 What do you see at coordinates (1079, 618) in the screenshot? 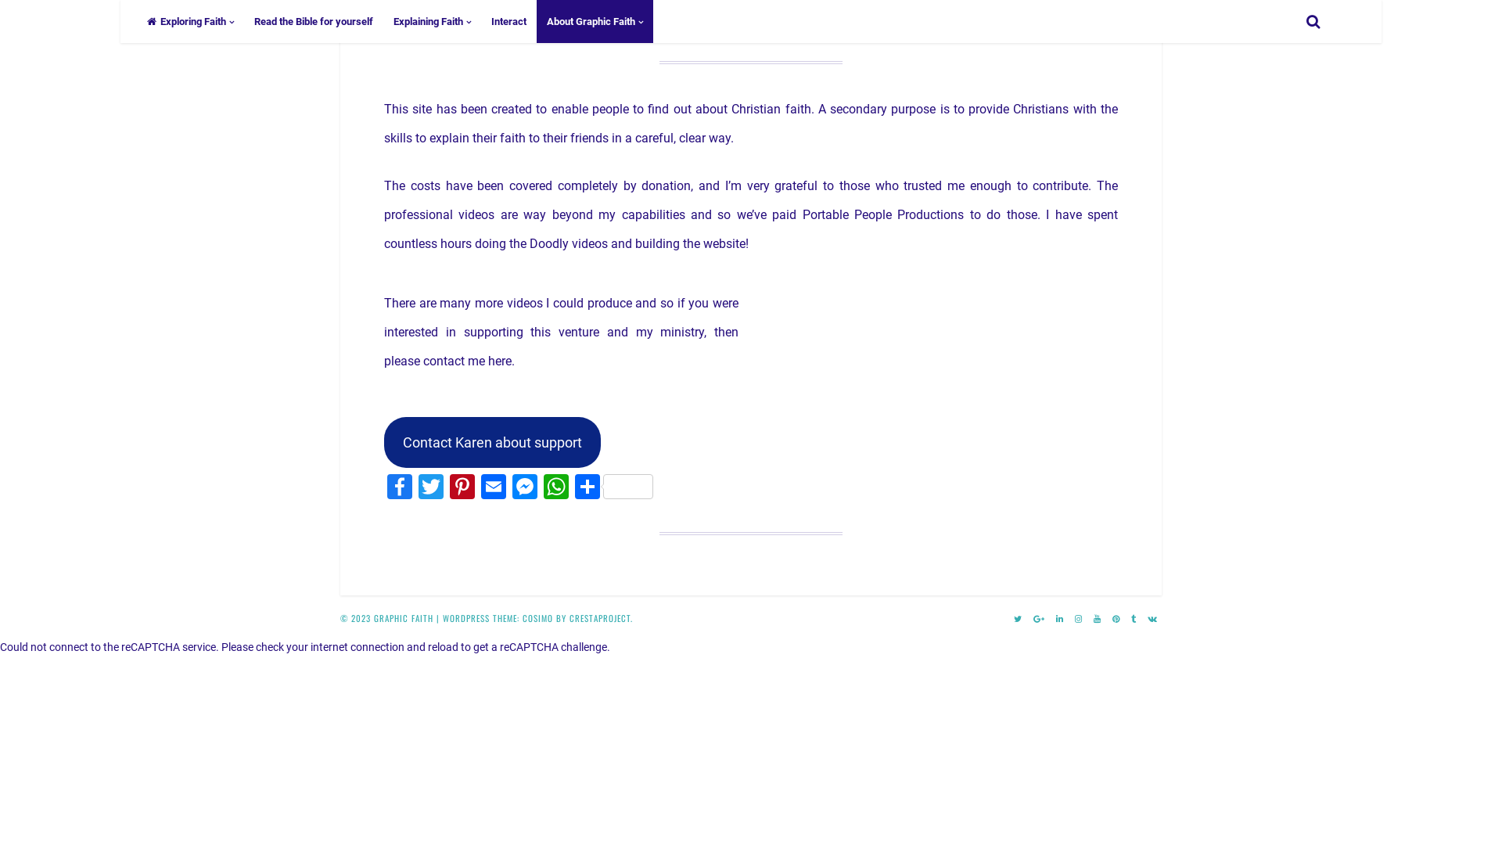
I see `INSTAGRAM` at bounding box center [1079, 618].